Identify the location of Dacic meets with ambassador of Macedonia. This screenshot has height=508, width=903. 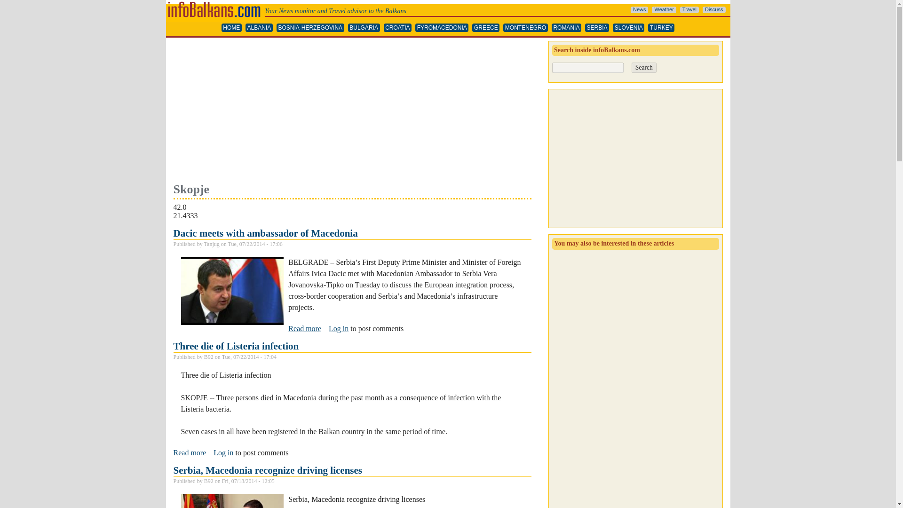
(664, 10).